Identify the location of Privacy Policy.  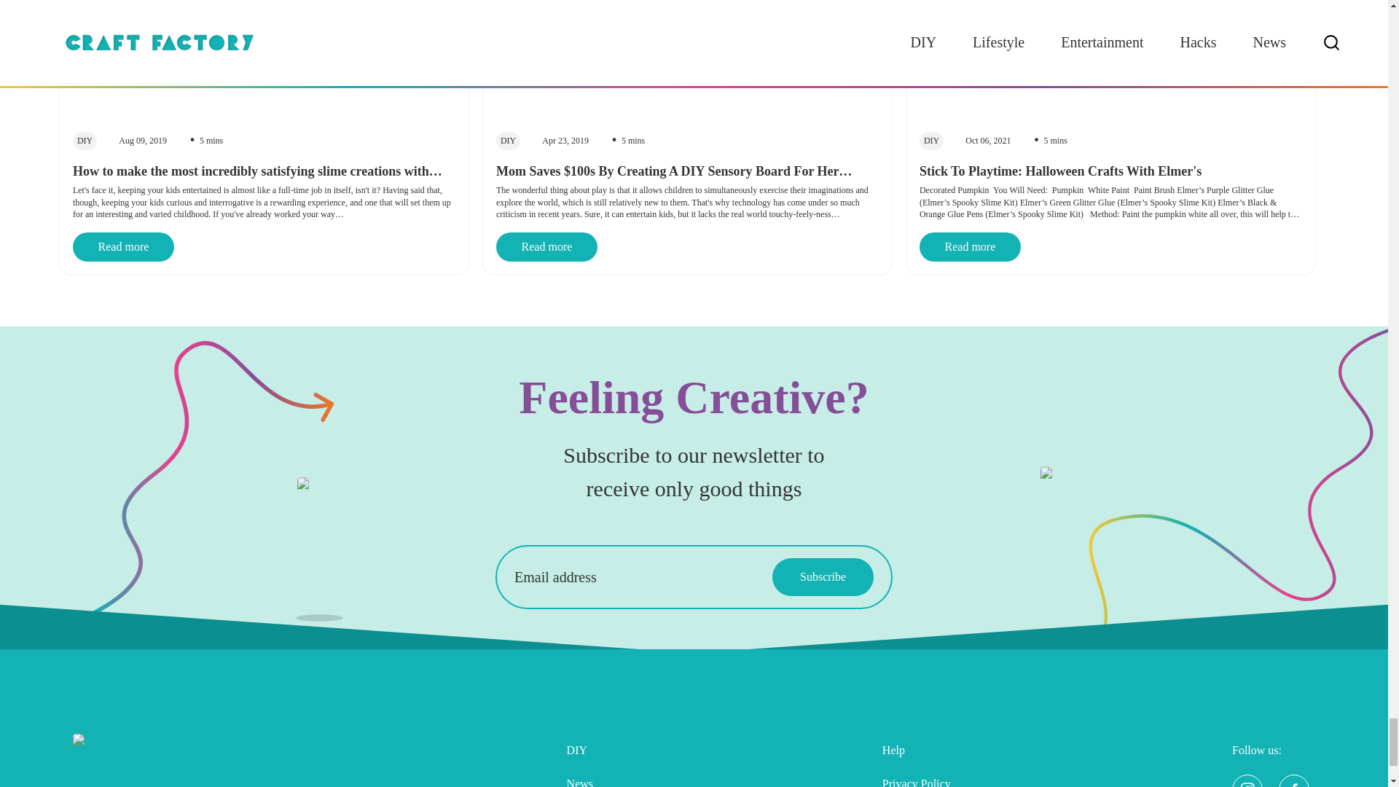
(933, 777).